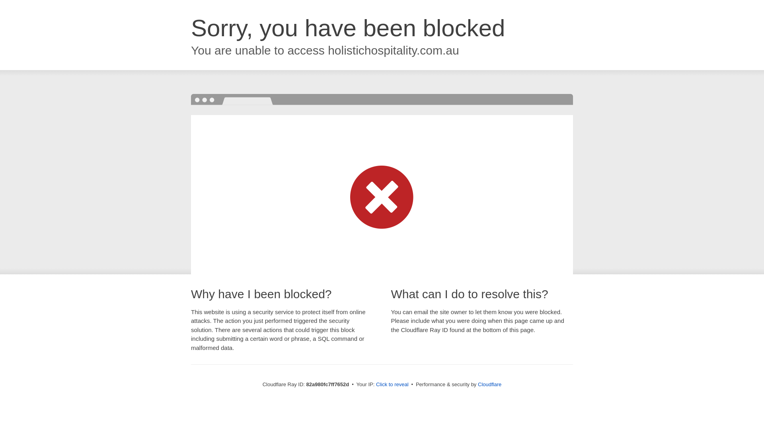  What do you see at coordinates (489, 385) in the screenshot?
I see `Cloudflare` at bounding box center [489, 385].